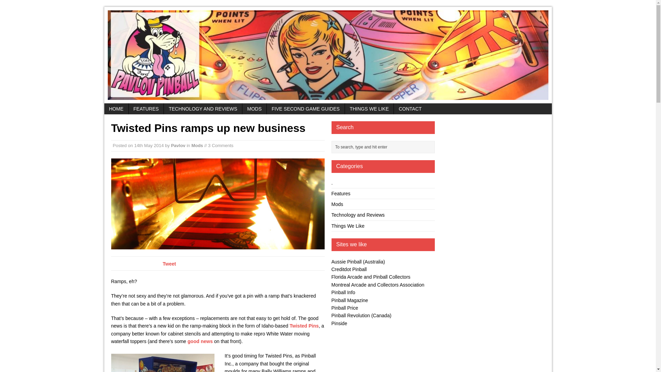 Image resolution: width=661 pixels, height=372 pixels. Describe the element at coordinates (306, 109) in the screenshot. I see `FIVE SECOND GAME GUIDES` at that location.